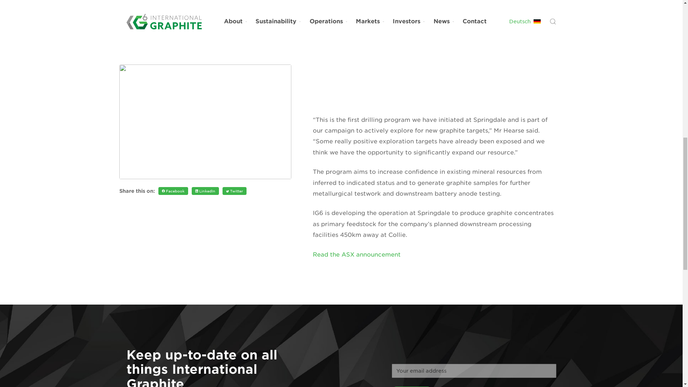 This screenshot has width=688, height=387. Describe the element at coordinates (173, 13) in the screenshot. I see `Facebook` at that location.